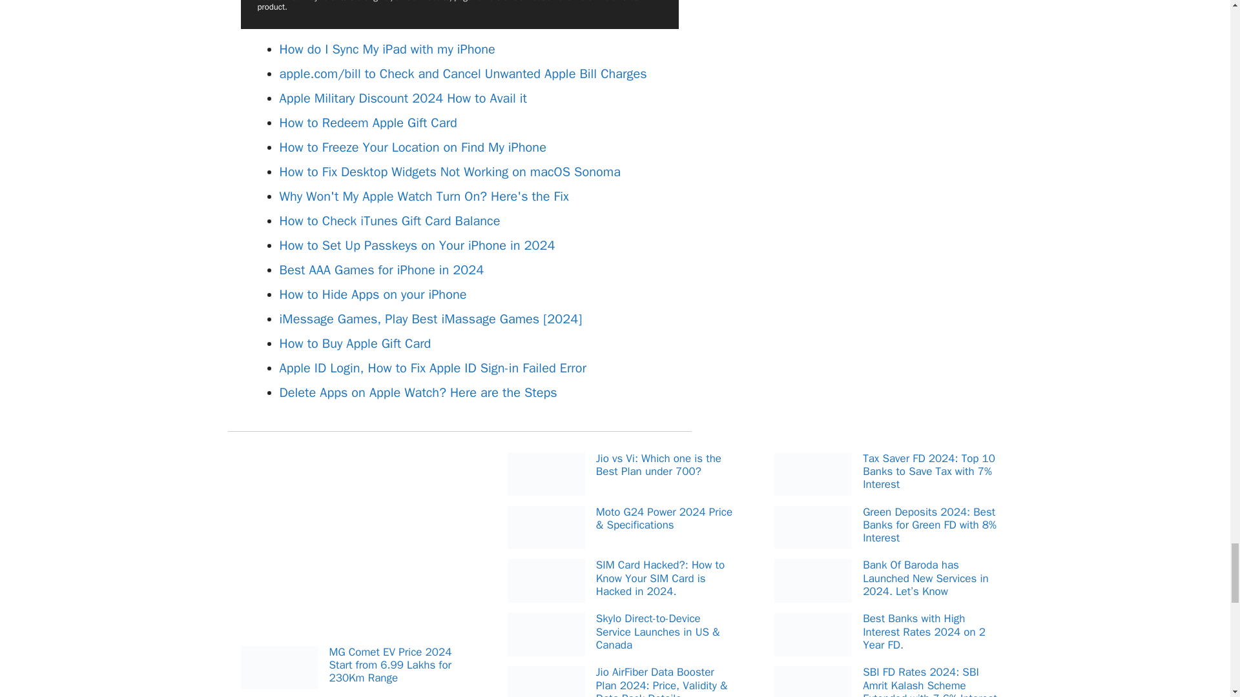  I want to click on How to Fix Desktop Widgets Not Working on macOS Sonoma, so click(449, 172).